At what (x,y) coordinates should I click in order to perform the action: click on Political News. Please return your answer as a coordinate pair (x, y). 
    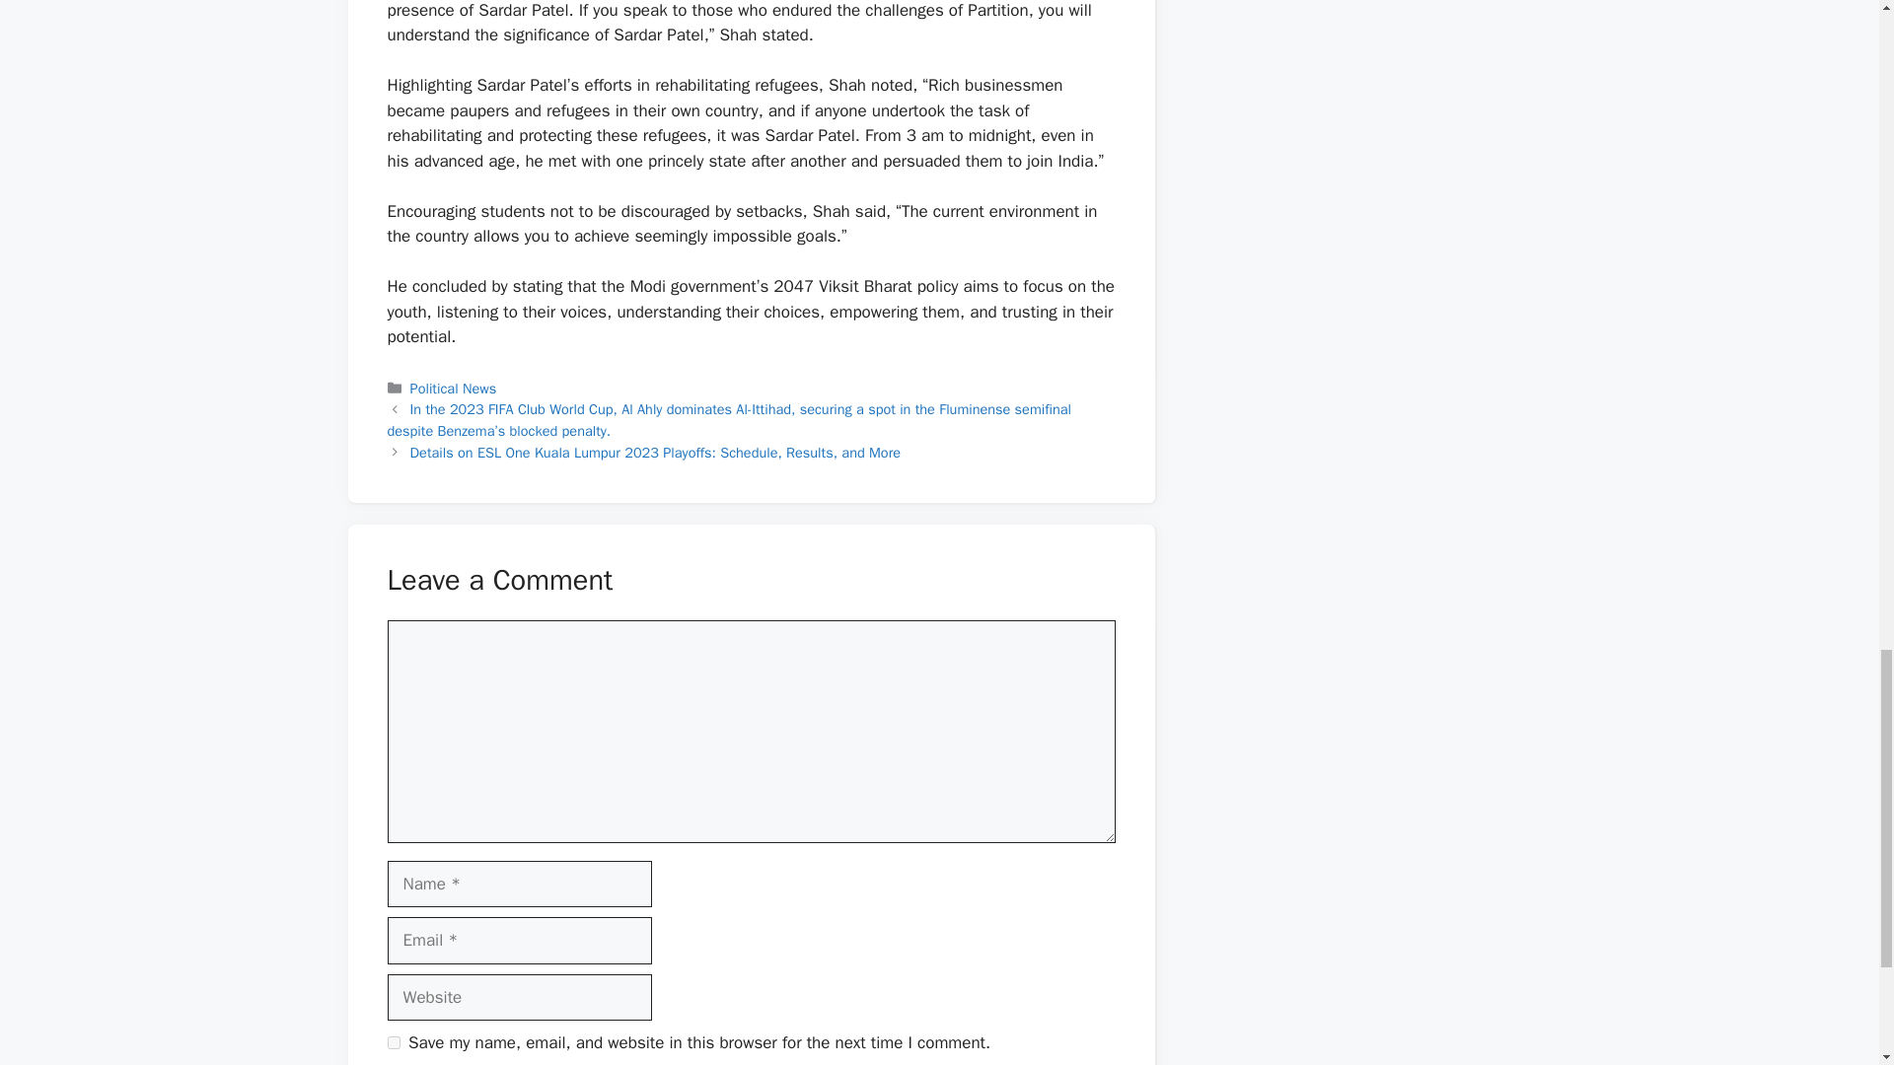
    Looking at the image, I should click on (454, 388).